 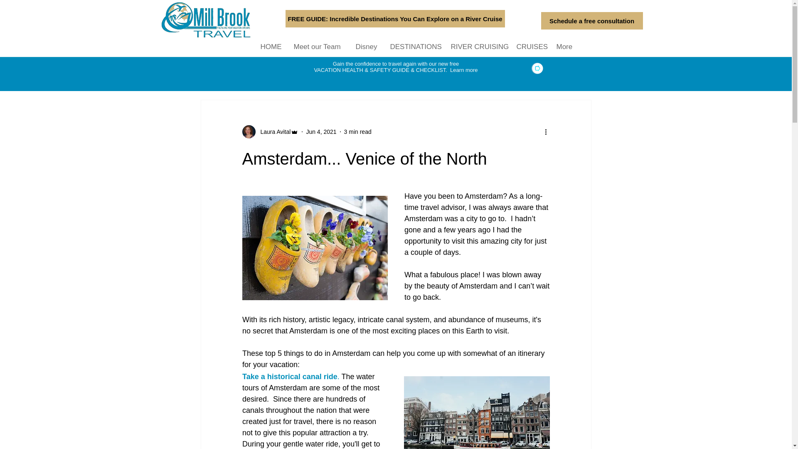 What do you see at coordinates (321, 131) in the screenshot?
I see `Jun 4, 2021` at bounding box center [321, 131].